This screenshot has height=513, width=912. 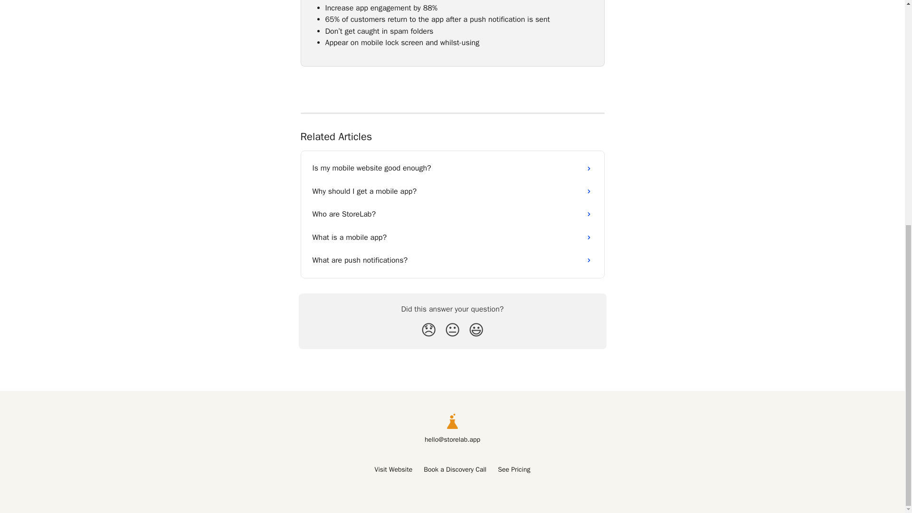 What do you see at coordinates (452, 191) in the screenshot?
I see `Why should I get a mobile app?` at bounding box center [452, 191].